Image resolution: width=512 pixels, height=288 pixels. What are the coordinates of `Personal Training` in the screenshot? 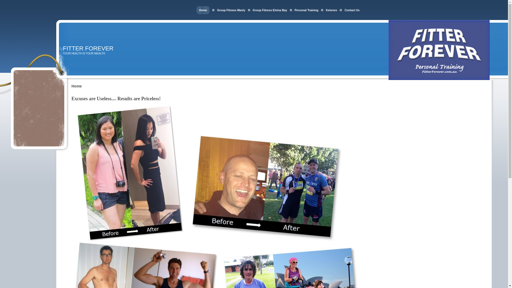 It's located at (307, 10).